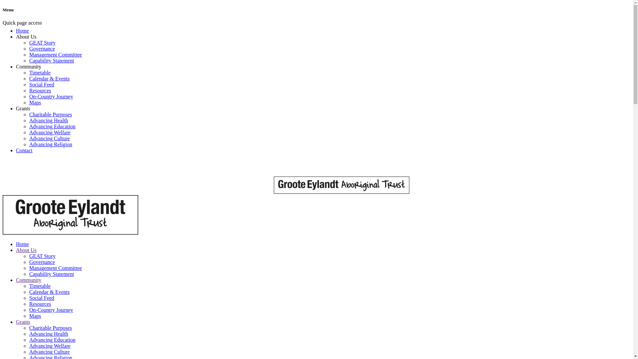 This screenshot has width=638, height=359. I want to click on Charitable Purposes, so click(51, 114).